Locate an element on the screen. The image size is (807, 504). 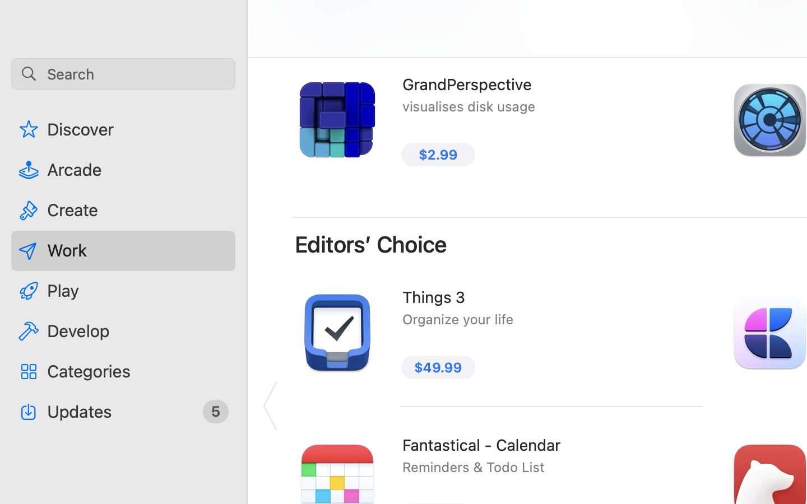
Editors’ Choice is located at coordinates (371, 244).